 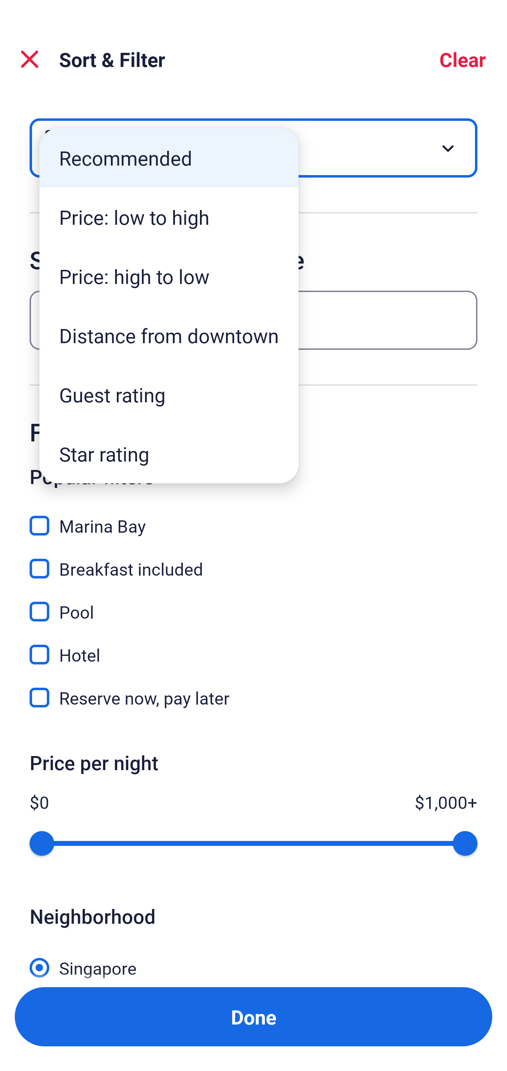 What do you see at coordinates (169, 453) in the screenshot?
I see `Star rating` at bounding box center [169, 453].